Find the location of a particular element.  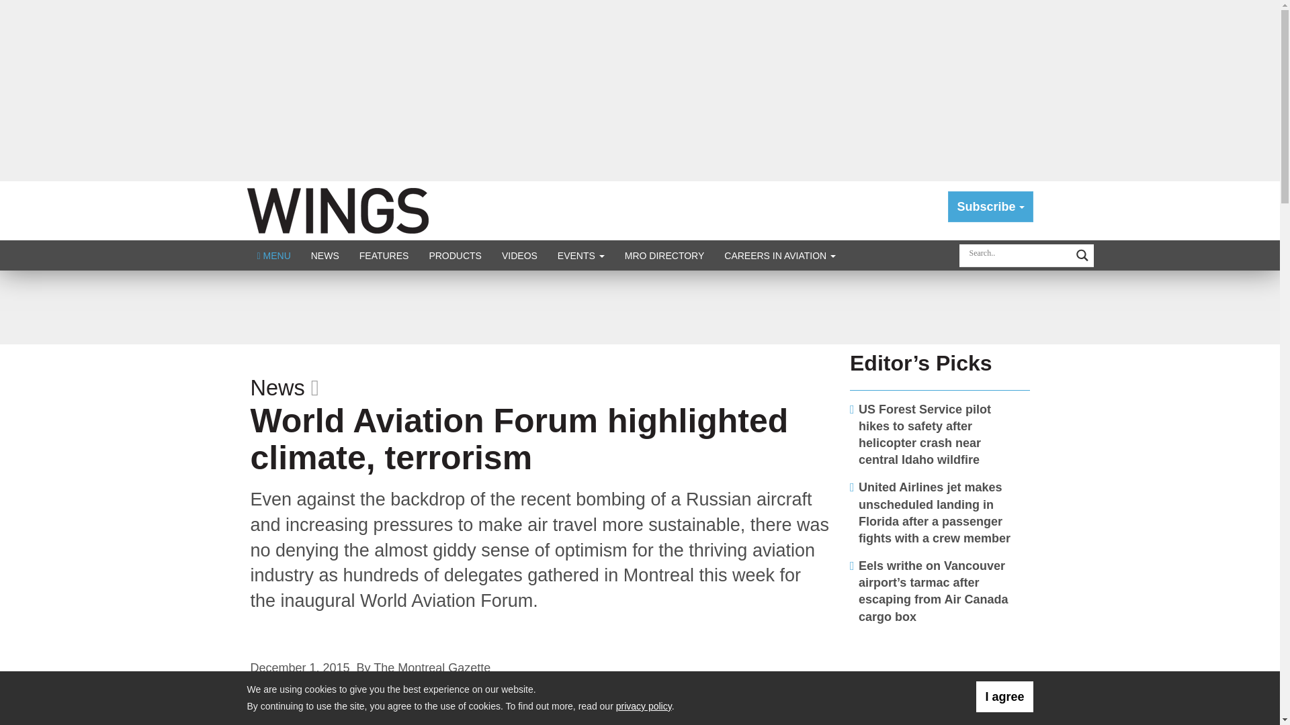

3rd party ad content is located at coordinates (940, 681).